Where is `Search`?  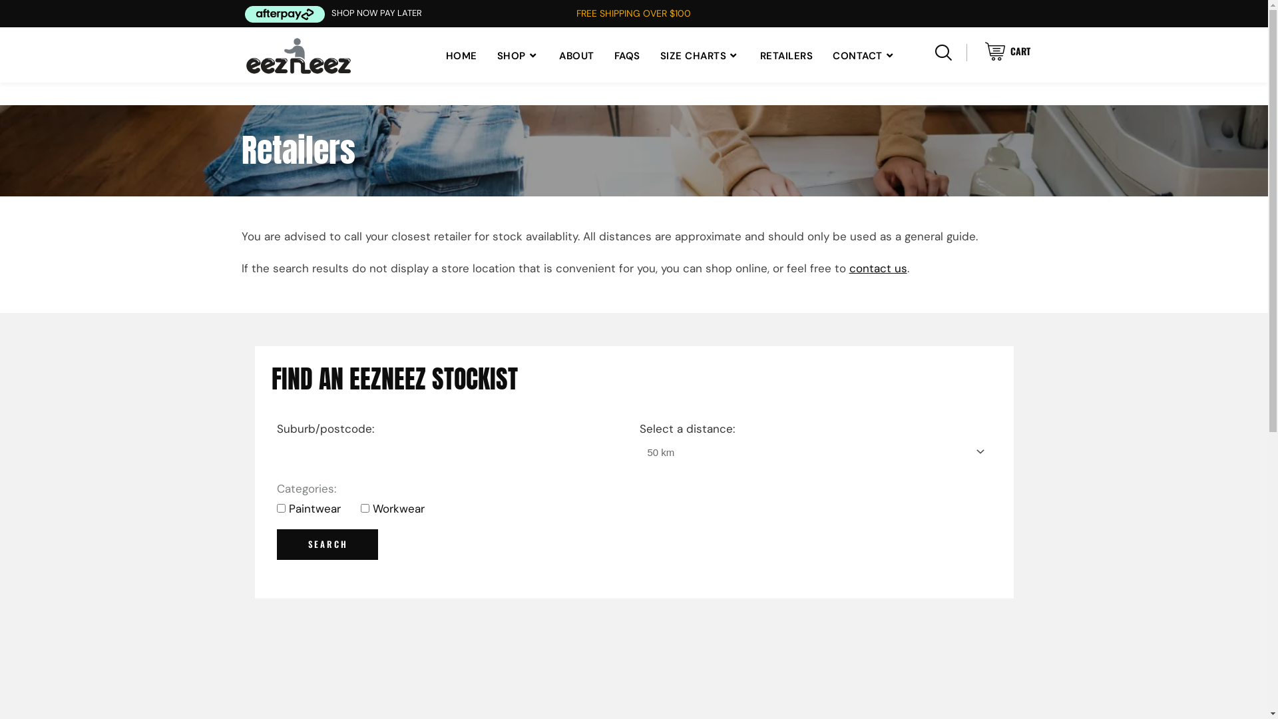 Search is located at coordinates (327, 545).